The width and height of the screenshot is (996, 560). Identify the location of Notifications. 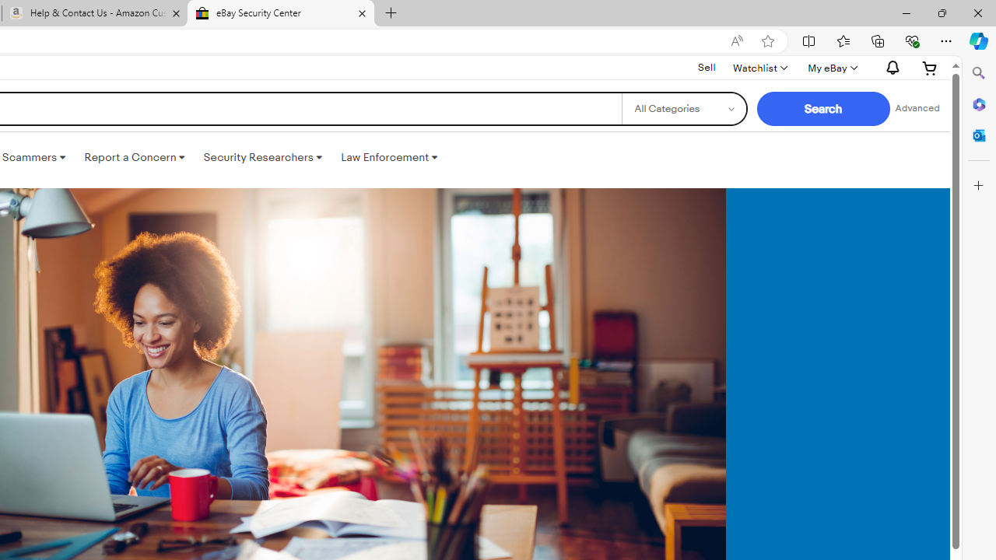
(889, 68).